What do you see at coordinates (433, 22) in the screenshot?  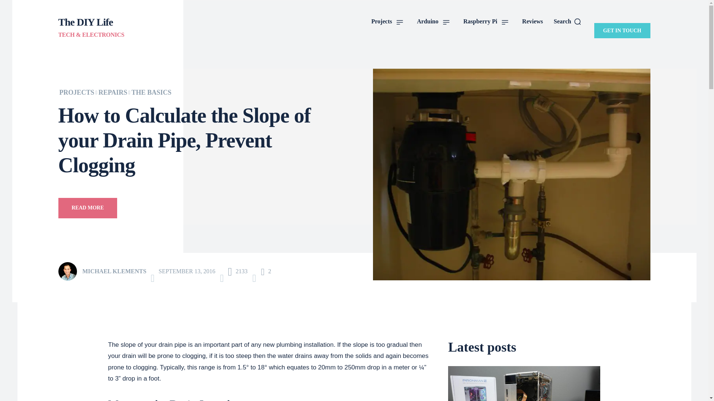 I see `Arduino` at bounding box center [433, 22].